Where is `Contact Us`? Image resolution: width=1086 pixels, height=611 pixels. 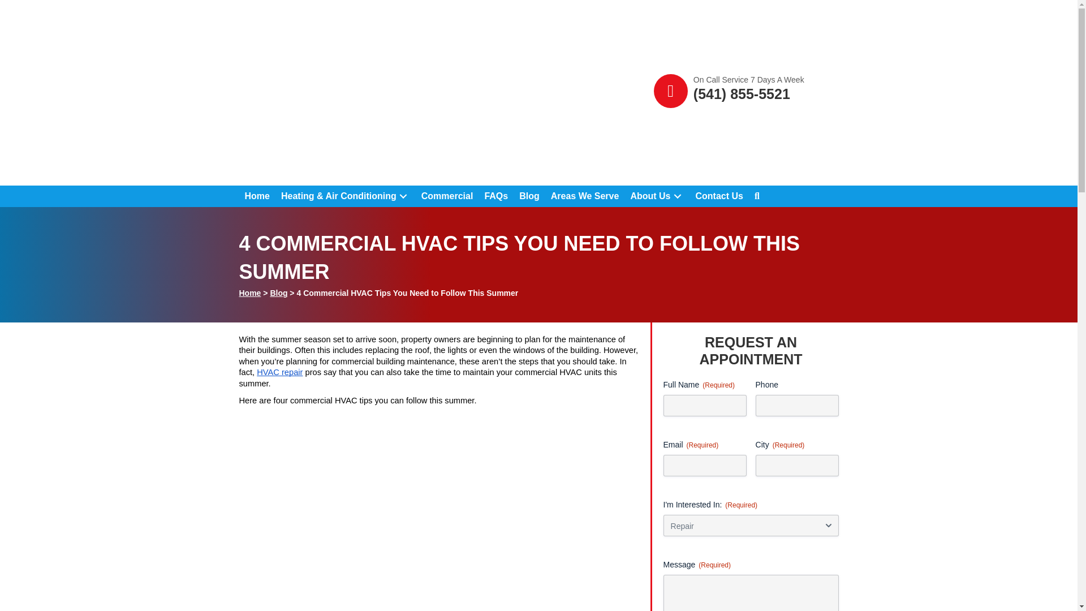
Contact Us is located at coordinates (719, 196).